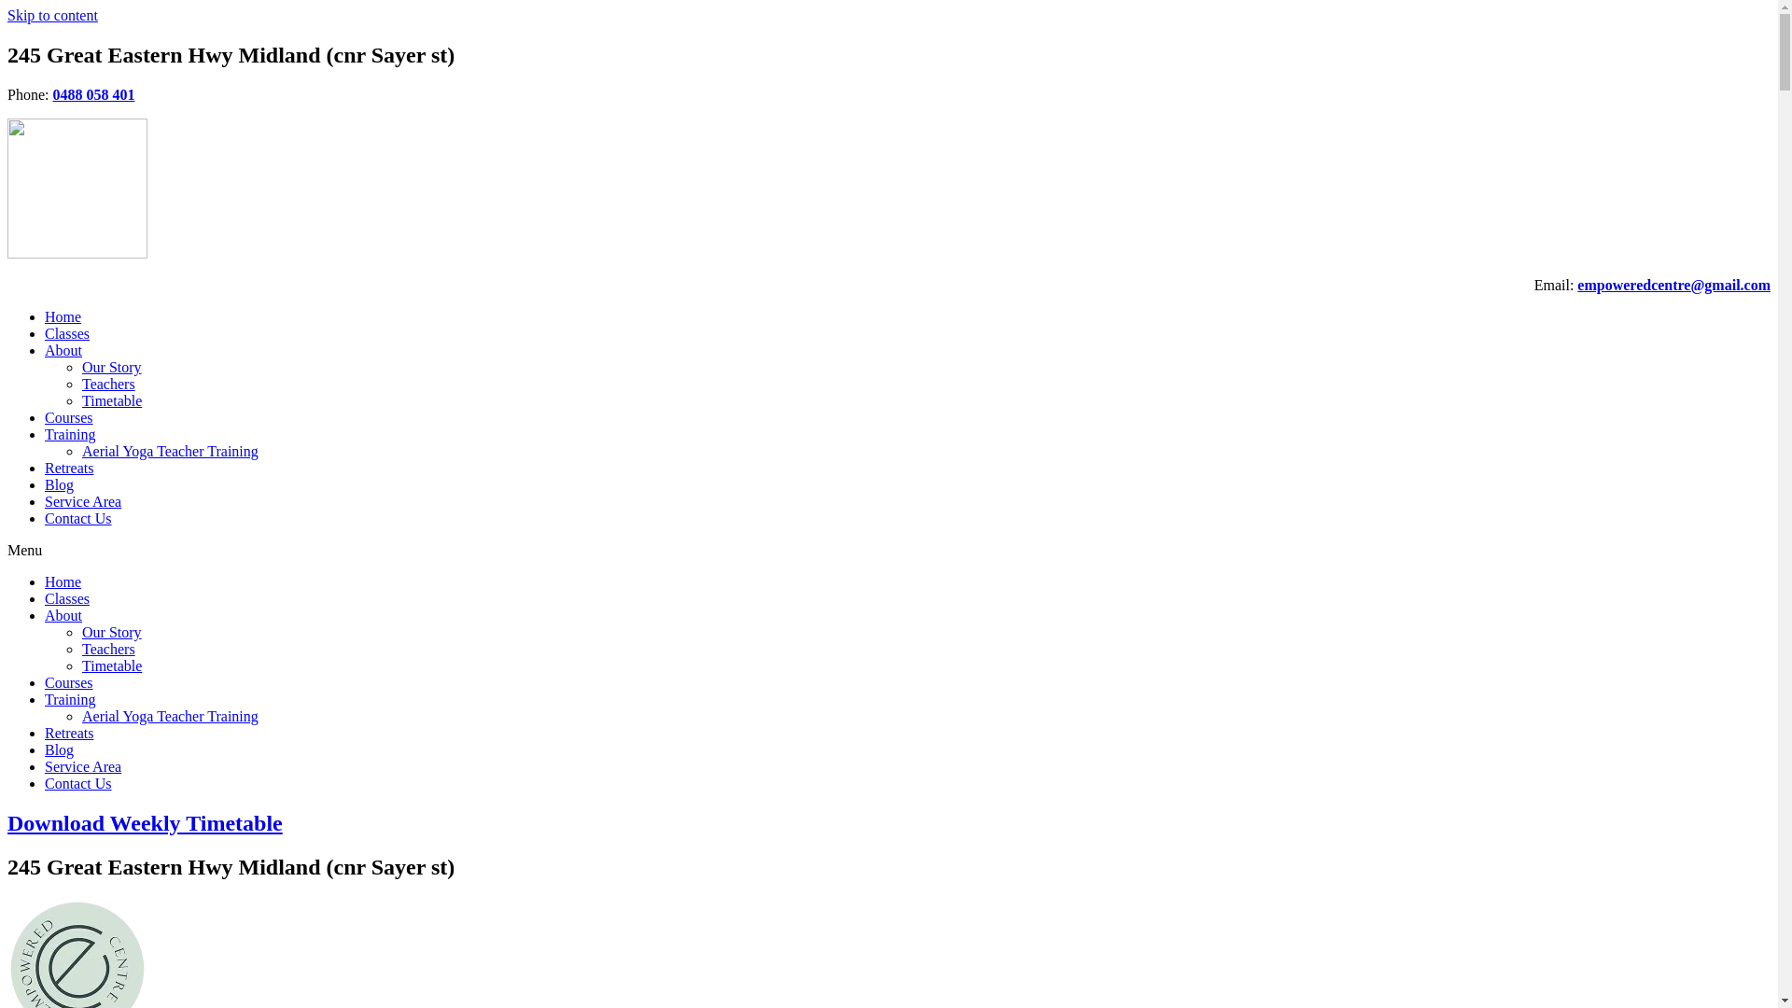 This screenshot has height=1008, width=1792. What do you see at coordinates (63, 317) in the screenshot?
I see `Home` at bounding box center [63, 317].